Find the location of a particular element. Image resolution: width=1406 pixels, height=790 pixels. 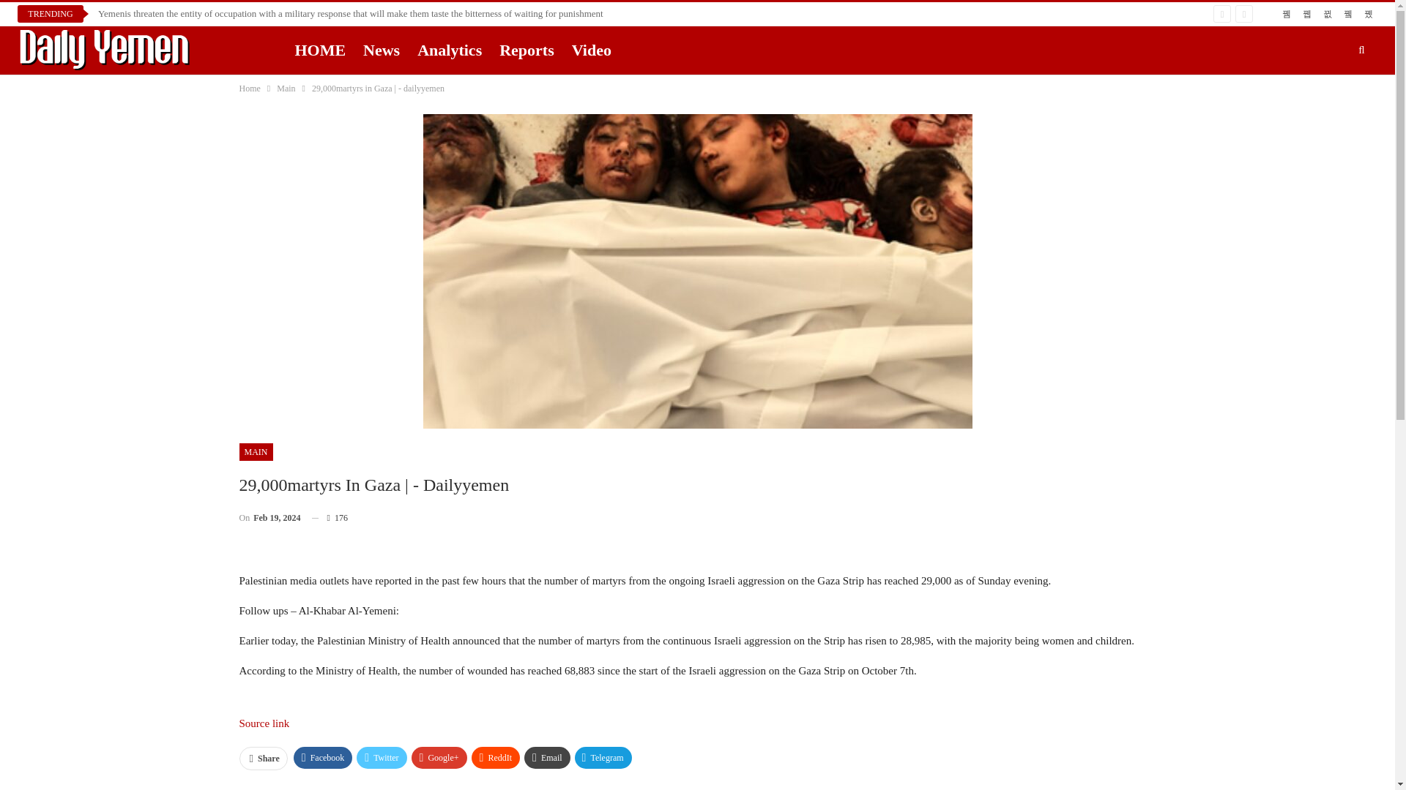

MAIN is located at coordinates (256, 451).